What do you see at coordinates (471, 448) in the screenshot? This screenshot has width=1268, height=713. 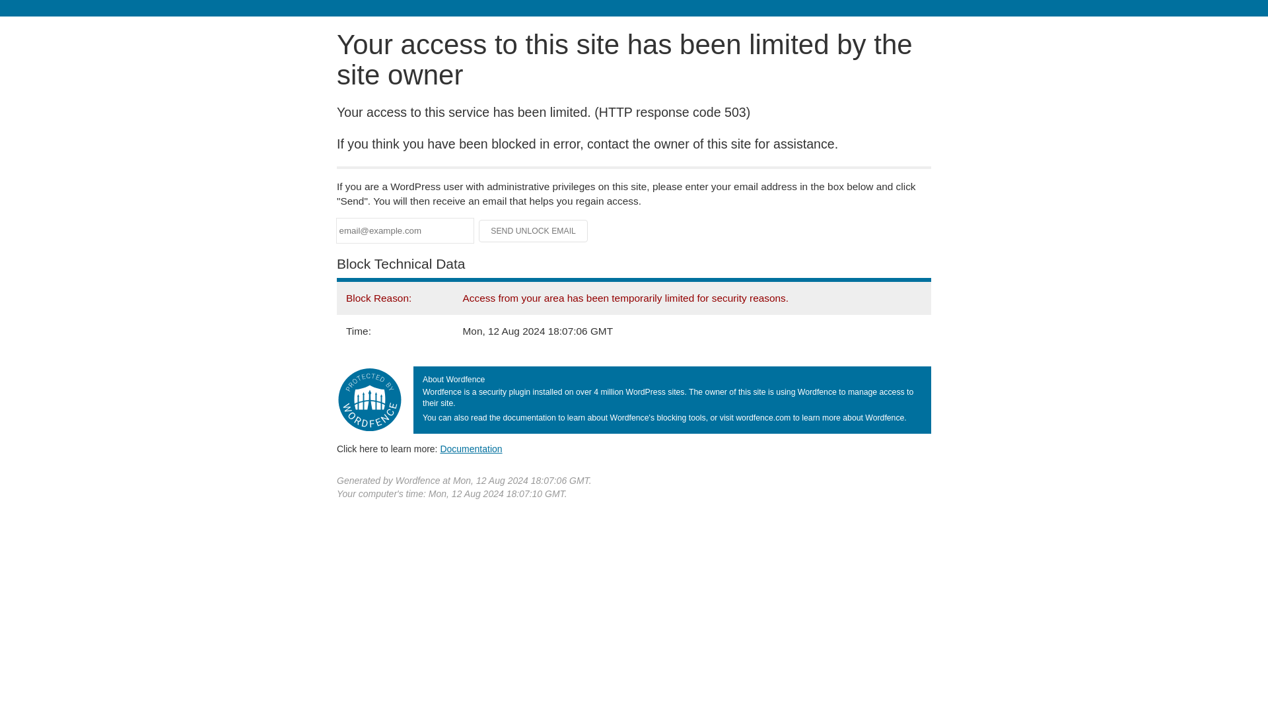 I see `Documentation` at bounding box center [471, 448].